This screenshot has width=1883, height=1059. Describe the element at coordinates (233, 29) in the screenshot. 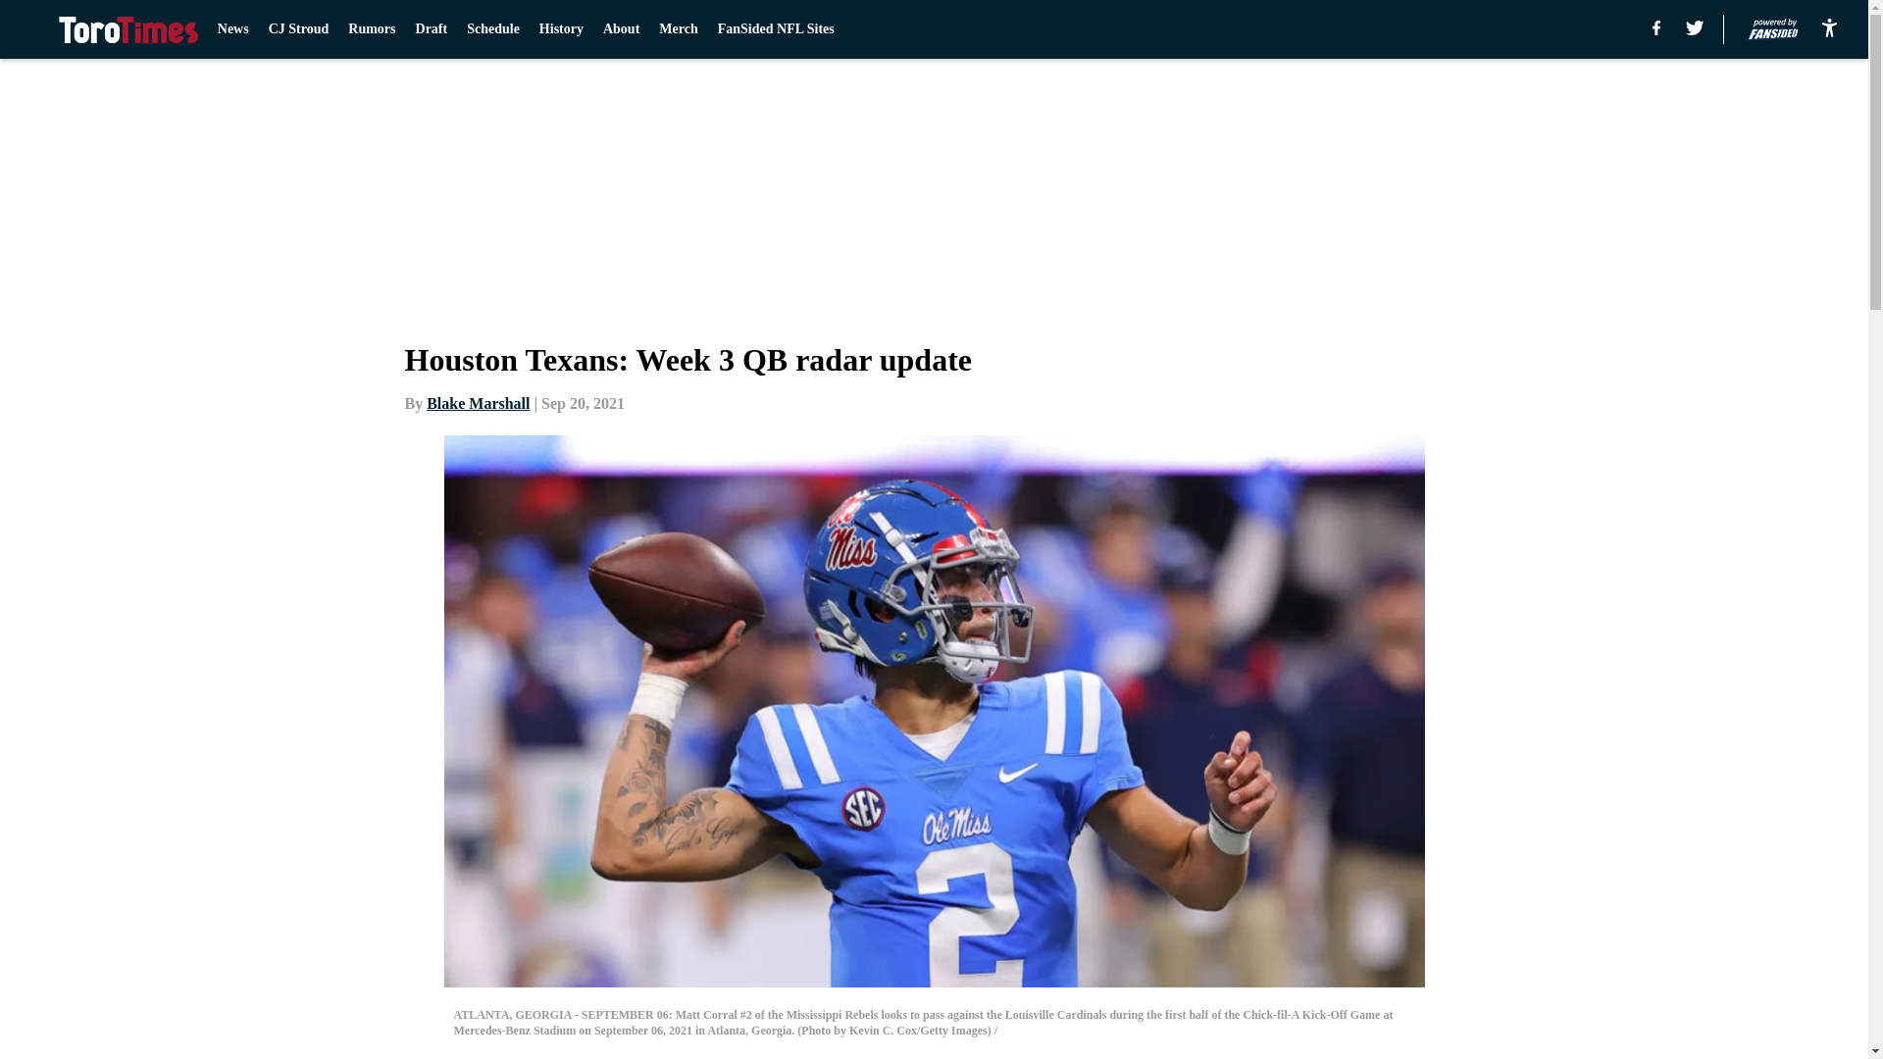

I see `News` at that location.